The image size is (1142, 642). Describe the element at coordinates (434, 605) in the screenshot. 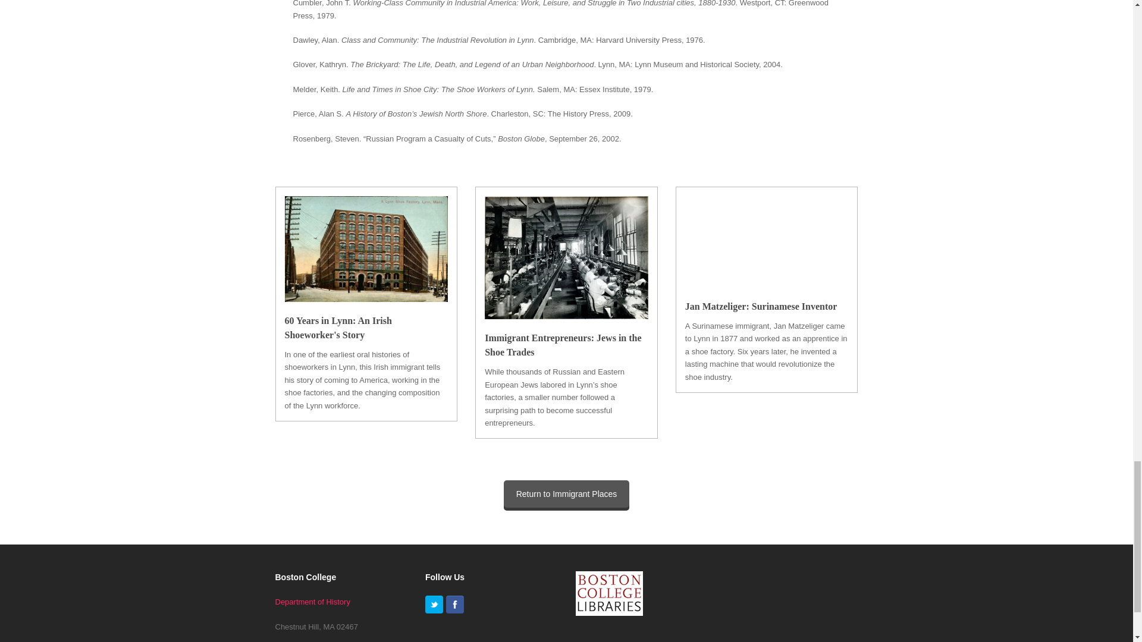

I see `Twitter` at that location.